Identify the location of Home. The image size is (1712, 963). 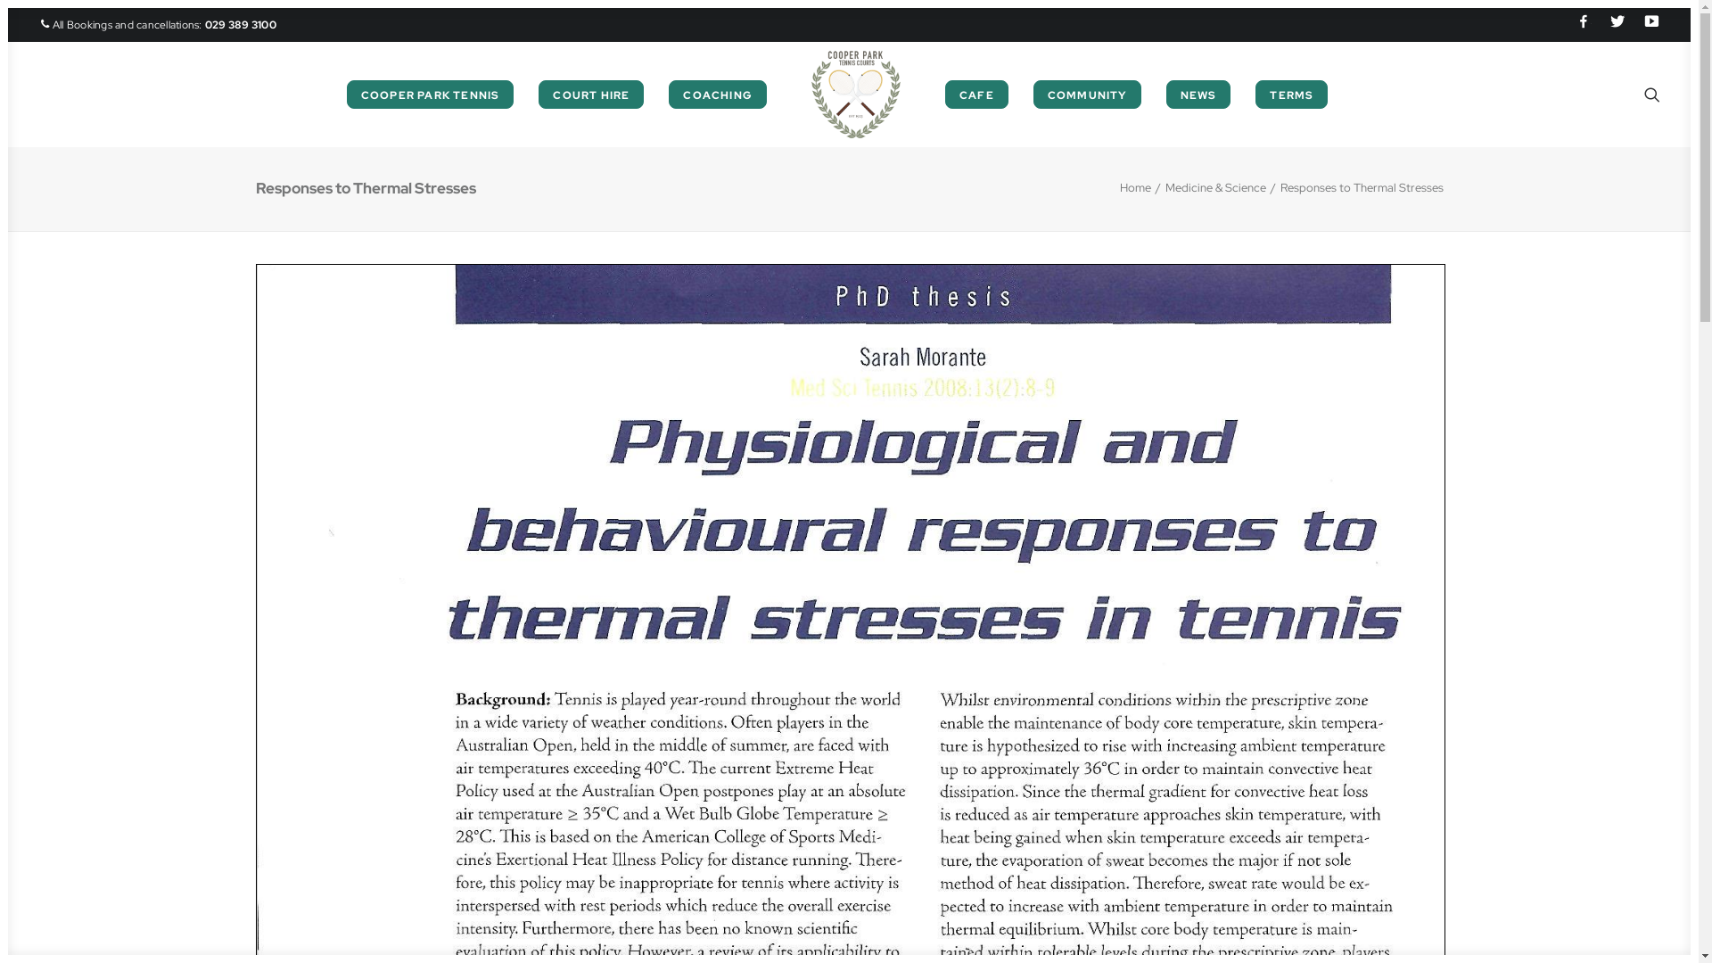
(1136, 187).